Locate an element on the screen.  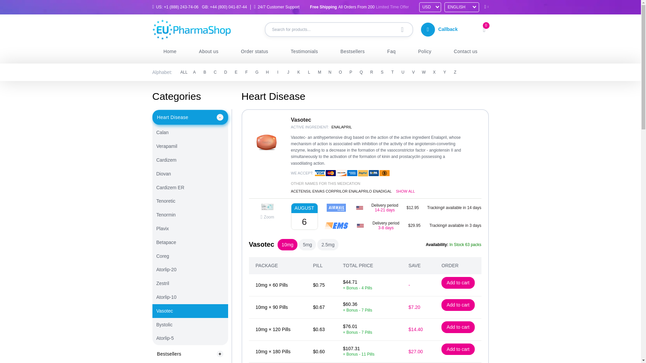
A is located at coordinates (194, 72).